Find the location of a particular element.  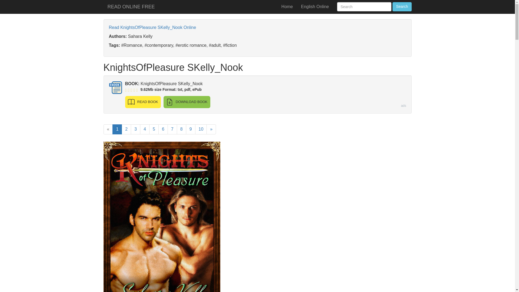

1 is located at coordinates (117, 129).